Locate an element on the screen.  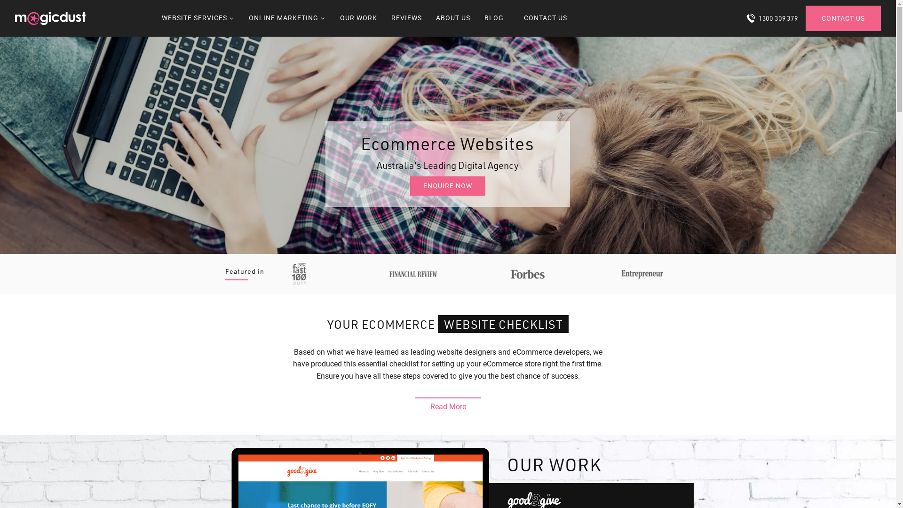
CONTACT US is located at coordinates (843, 18).